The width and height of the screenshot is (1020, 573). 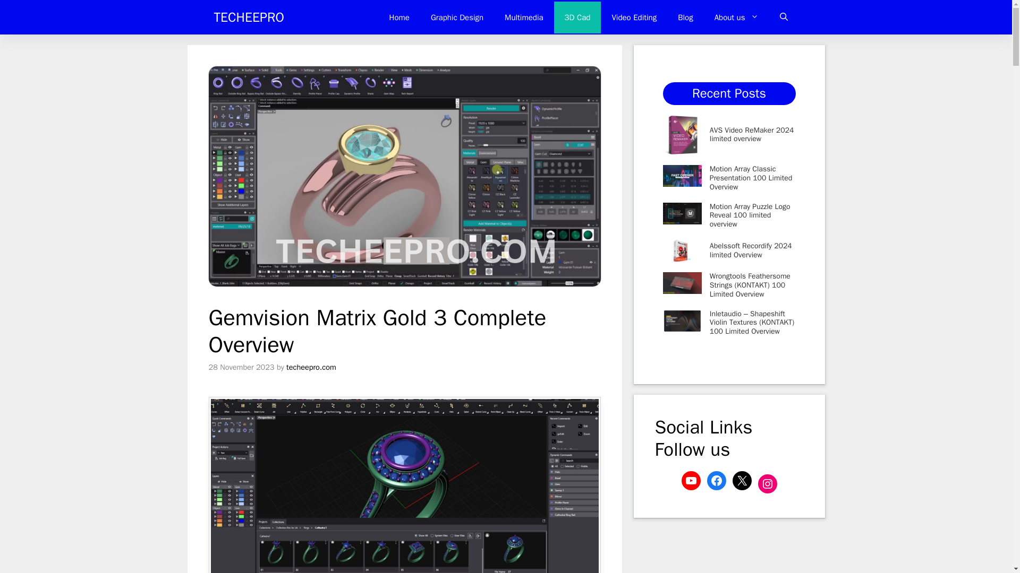 What do you see at coordinates (311, 367) in the screenshot?
I see `techeepro.com` at bounding box center [311, 367].